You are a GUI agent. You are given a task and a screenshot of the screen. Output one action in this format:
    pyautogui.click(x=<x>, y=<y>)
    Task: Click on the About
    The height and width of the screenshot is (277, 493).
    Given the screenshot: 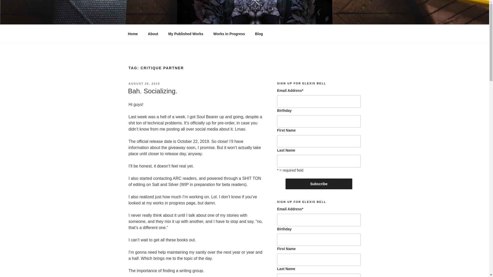 What is the action you would take?
    pyautogui.click(x=153, y=34)
    